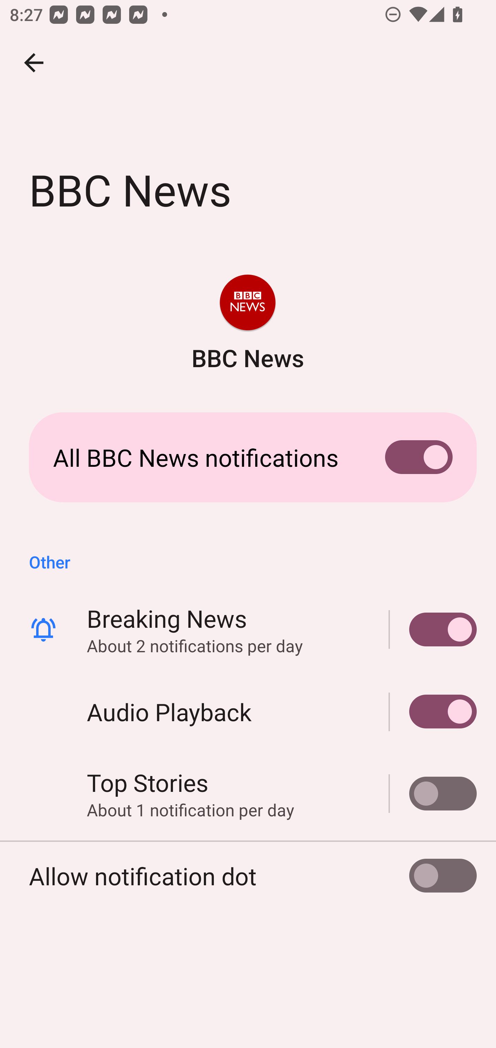 This screenshot has height=1048, width=496. What do you see at coordinates (248, 712) in the screenshot?
I see `Audio Playback` at bounding box center [248, 712].